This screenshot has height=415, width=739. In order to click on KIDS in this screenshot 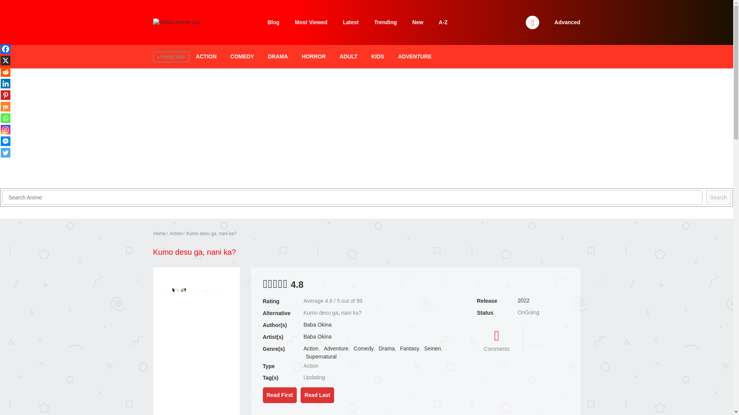, I will do `click(378, 56)`.